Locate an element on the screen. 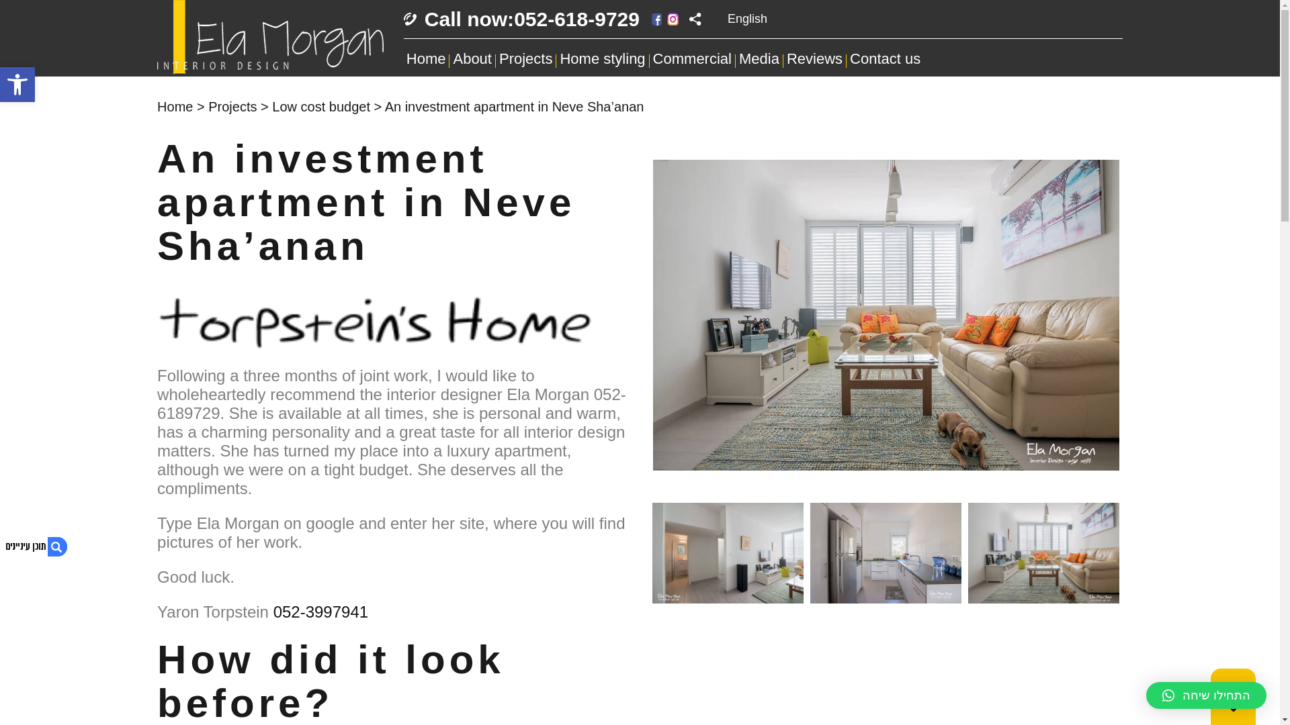  Home is located at coordinates (426, 59).